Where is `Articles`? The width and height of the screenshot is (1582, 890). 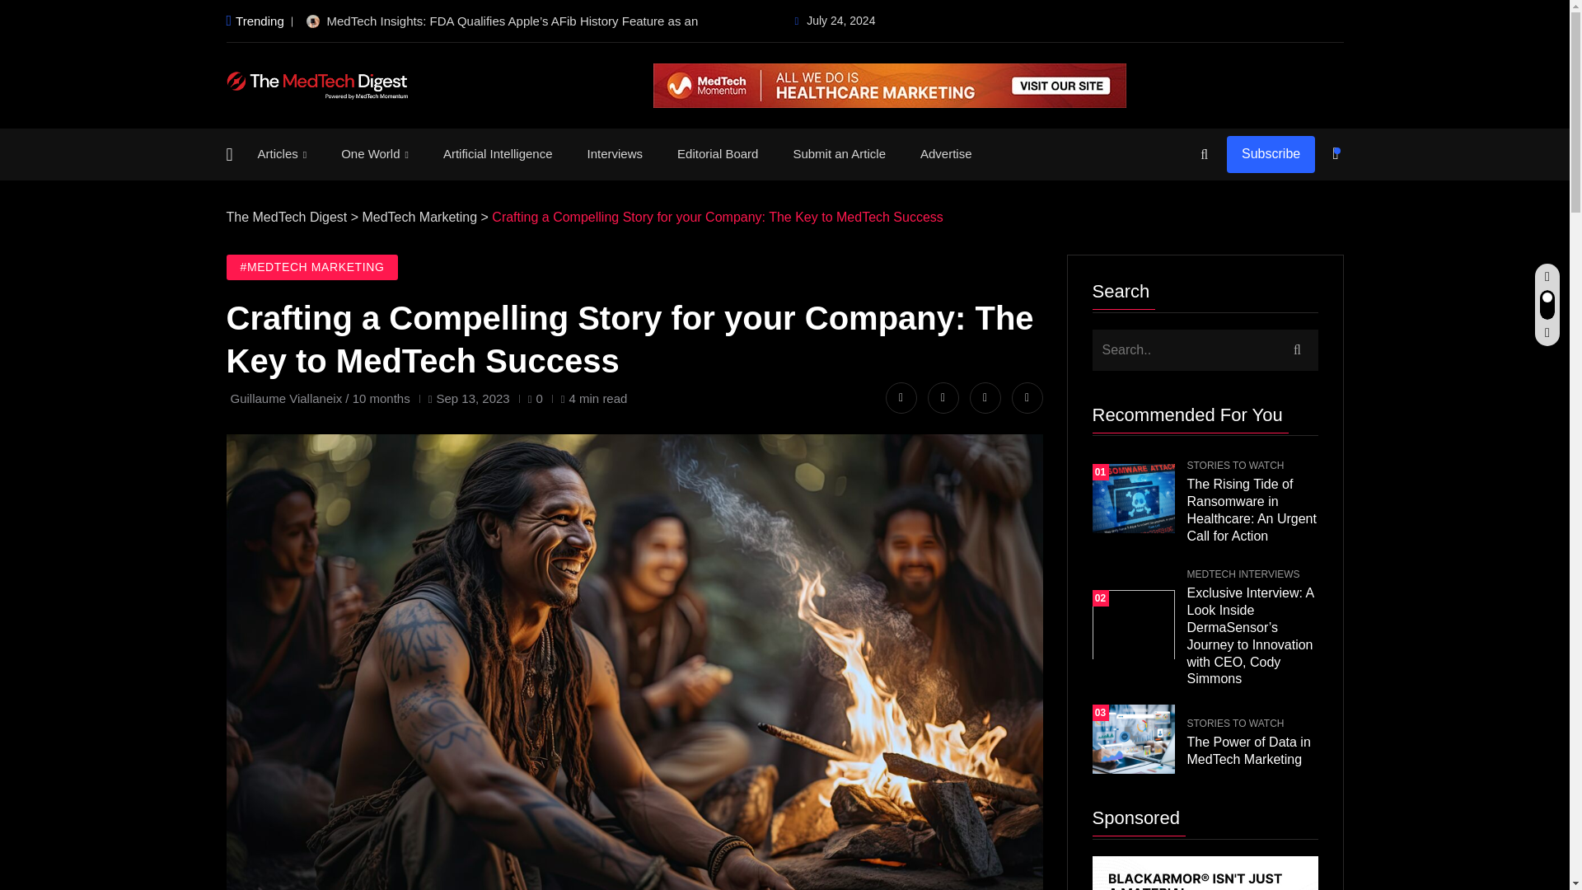 Articles is located at coordinates (282, 154).